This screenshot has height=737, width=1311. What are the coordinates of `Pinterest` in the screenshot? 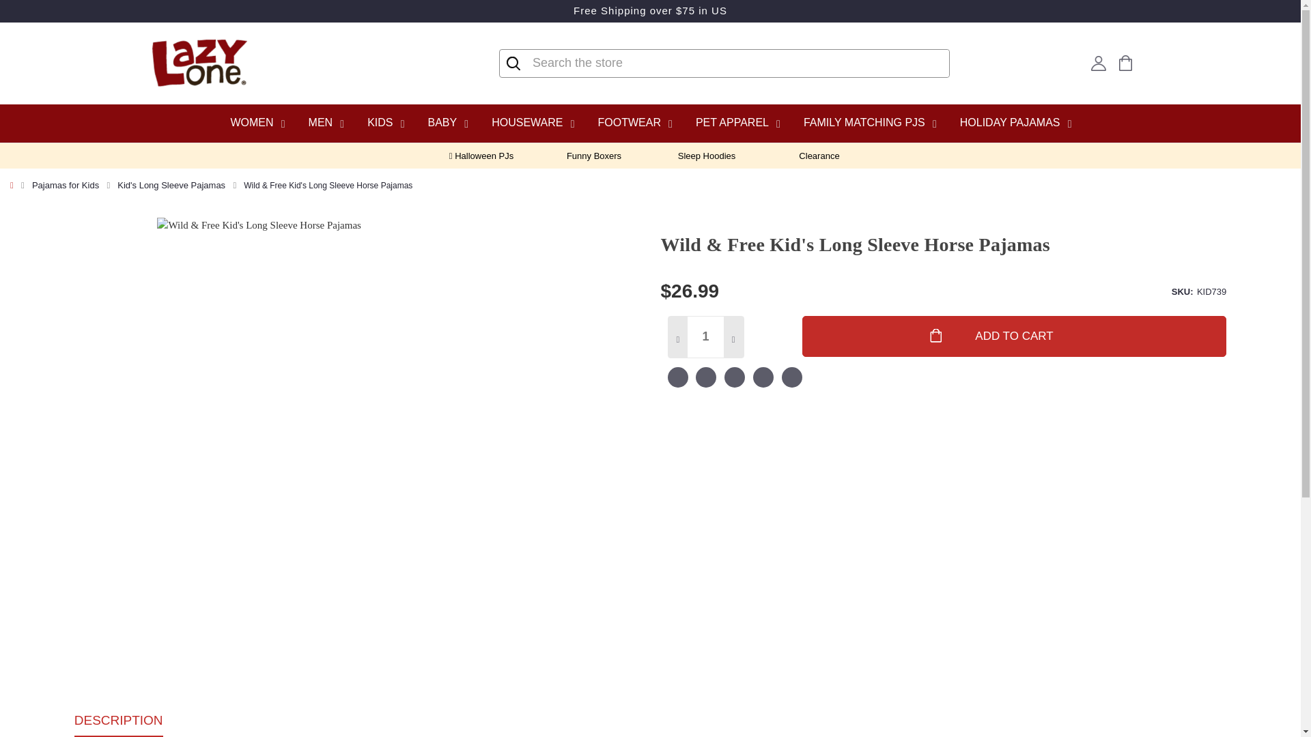 It's located at (791, 379).